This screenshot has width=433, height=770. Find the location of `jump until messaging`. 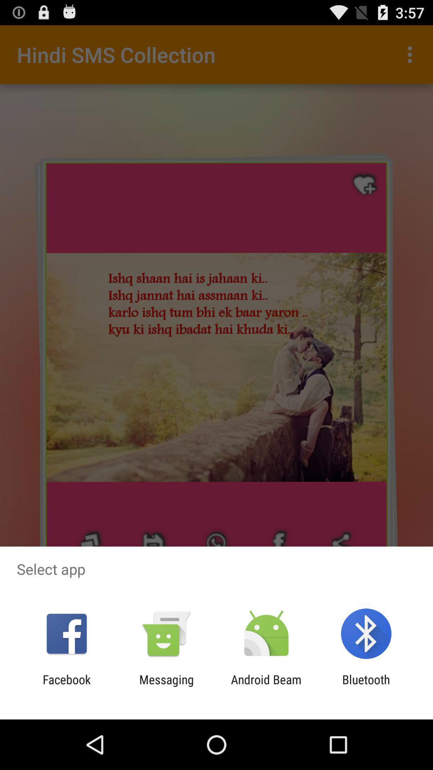

jump until messaging is located at coordinates (166, 687).